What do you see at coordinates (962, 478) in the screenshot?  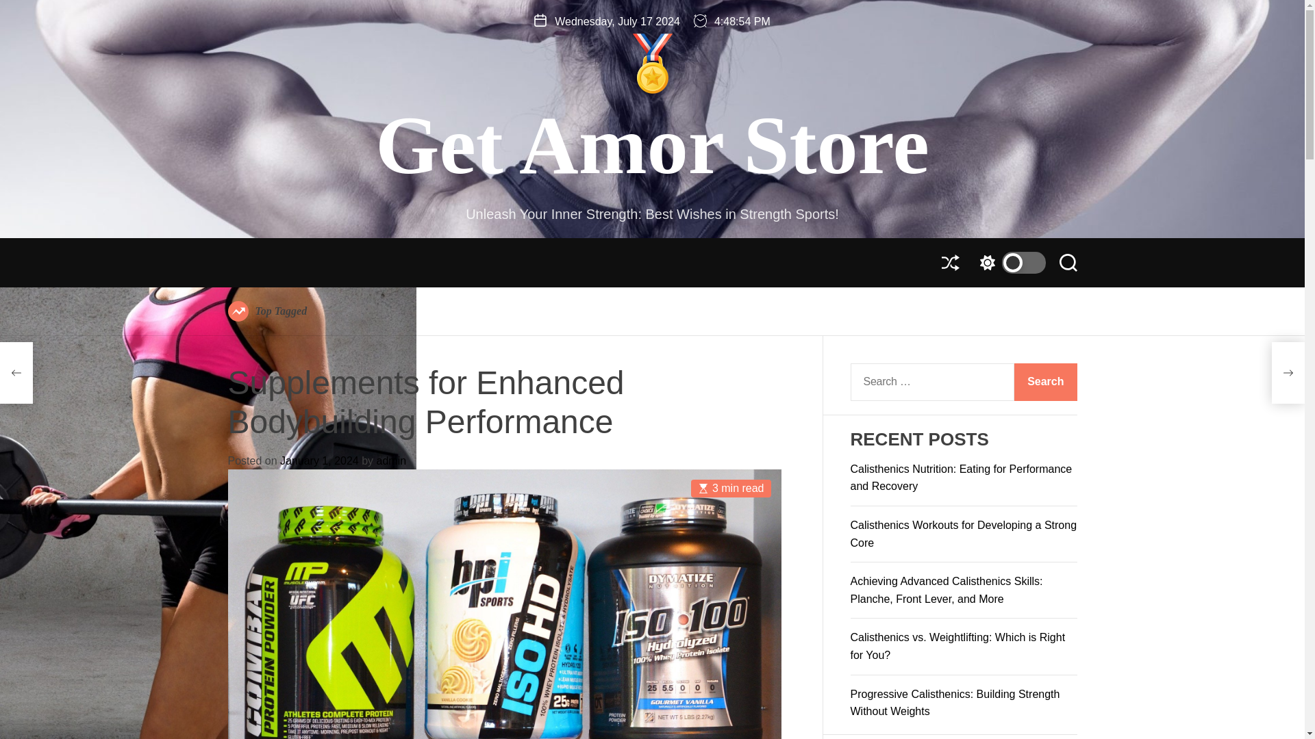 I see `Calisthenics Nutrition: Eating for Performance and Recovery` at bounding box center [962, 478].